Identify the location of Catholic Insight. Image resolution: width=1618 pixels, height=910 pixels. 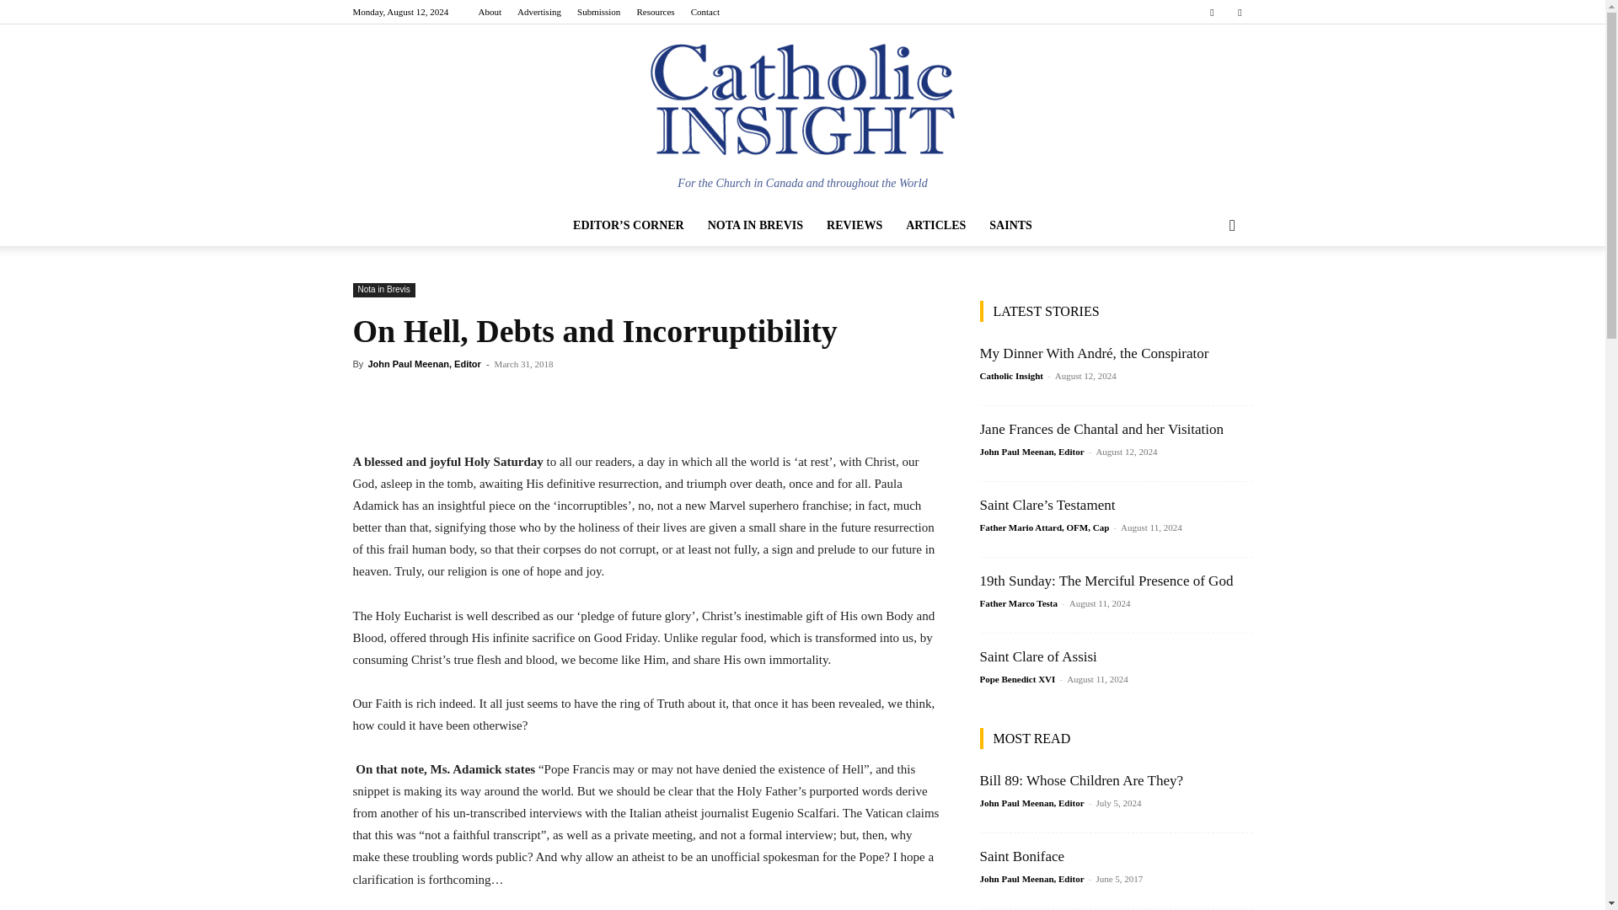
(802, 99).